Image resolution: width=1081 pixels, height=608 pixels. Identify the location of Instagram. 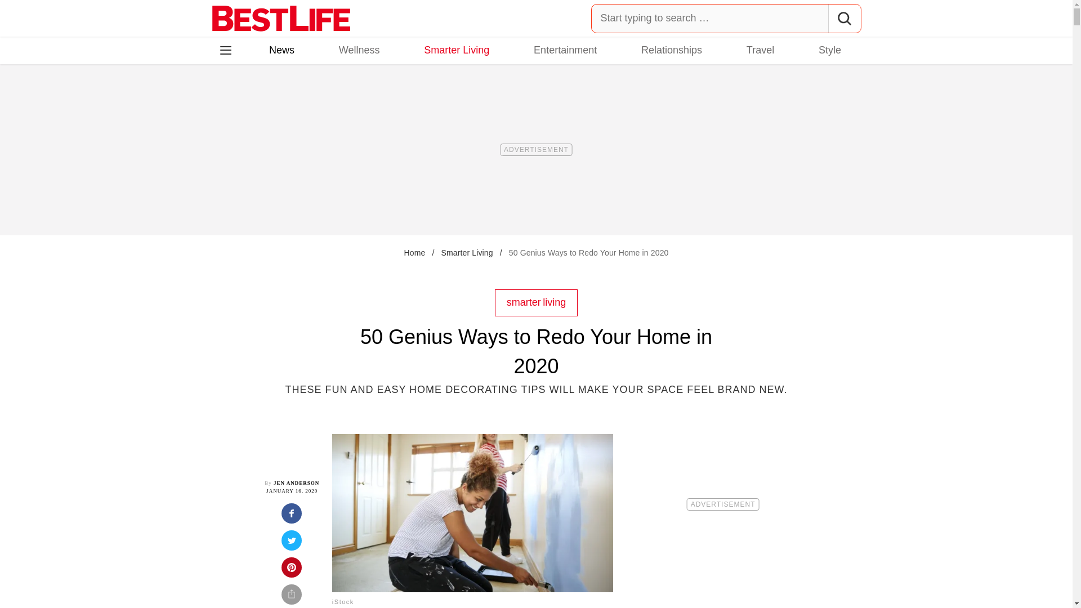
(265, 99).